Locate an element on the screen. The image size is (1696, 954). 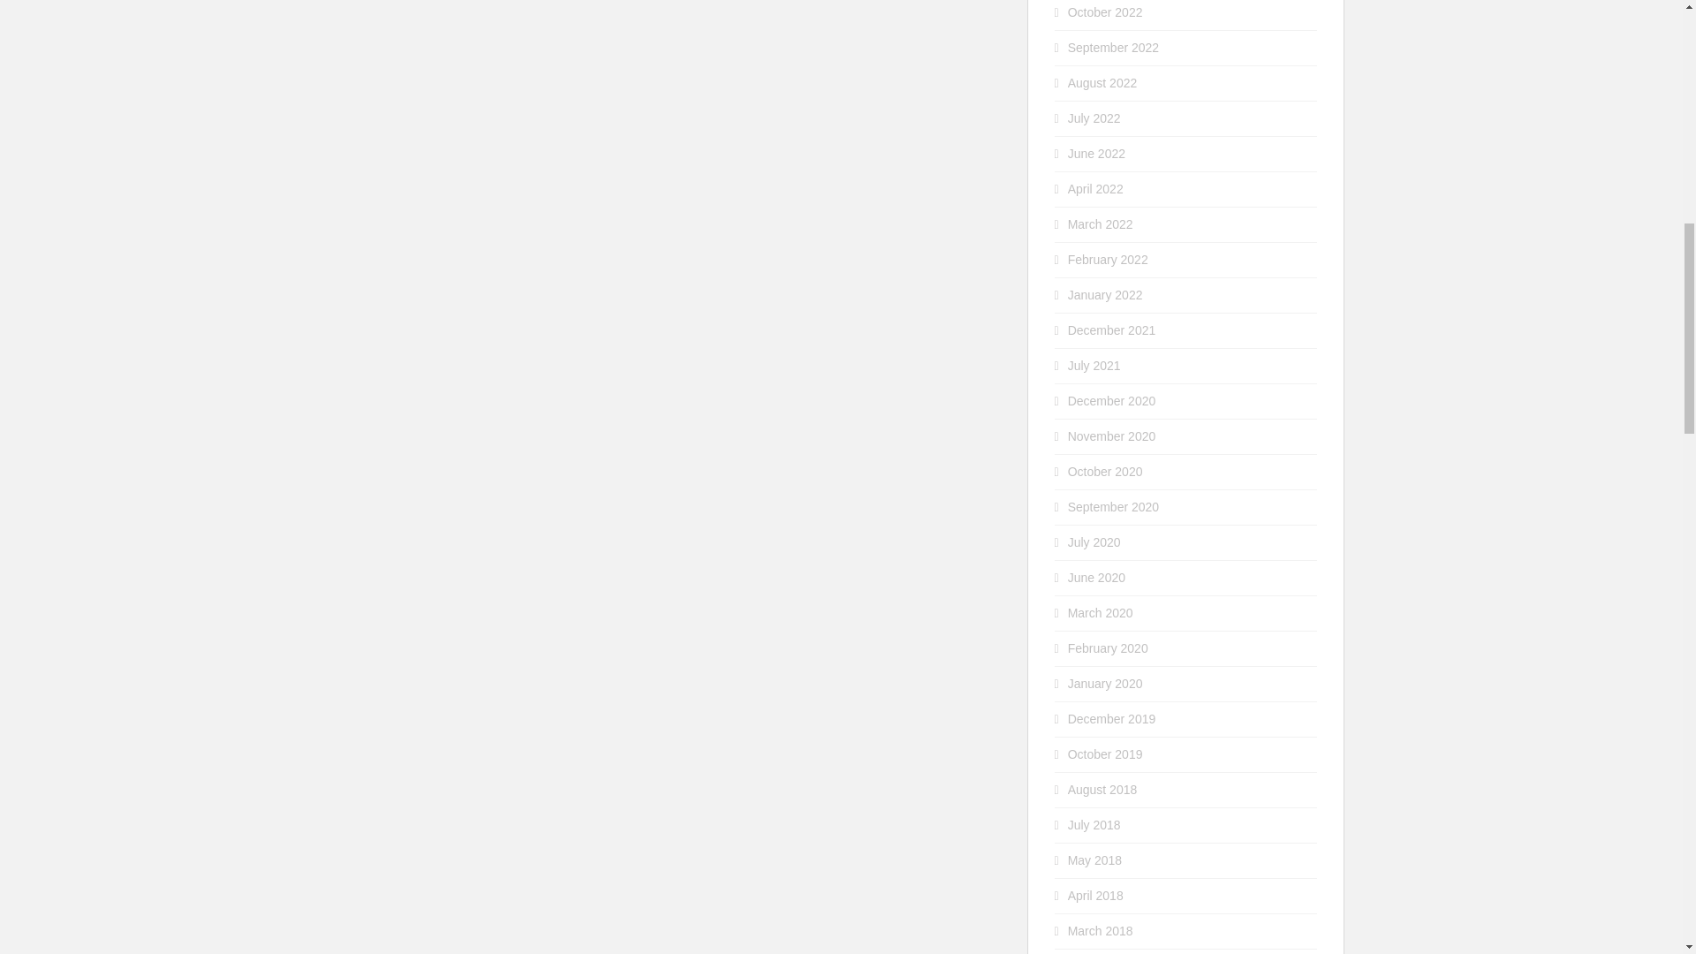
October 2020 is located at coordinates (1106, 472).